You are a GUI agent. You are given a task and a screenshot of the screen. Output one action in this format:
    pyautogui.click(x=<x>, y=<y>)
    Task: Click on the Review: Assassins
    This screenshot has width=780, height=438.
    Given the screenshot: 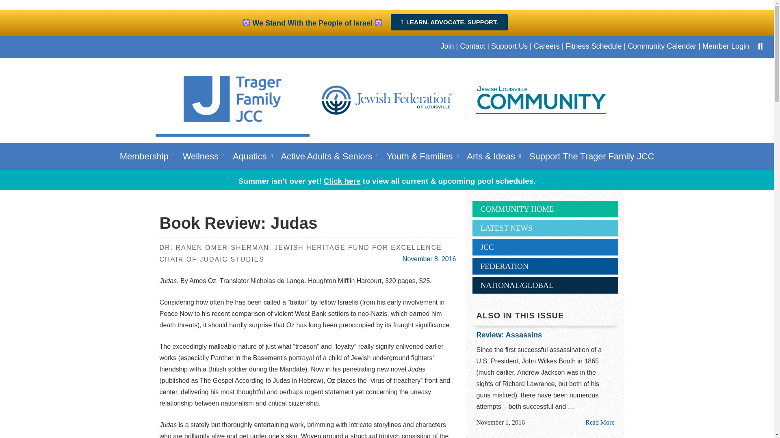 What is the action you would take?
    pyautogui.click(x=600, y=422)
    